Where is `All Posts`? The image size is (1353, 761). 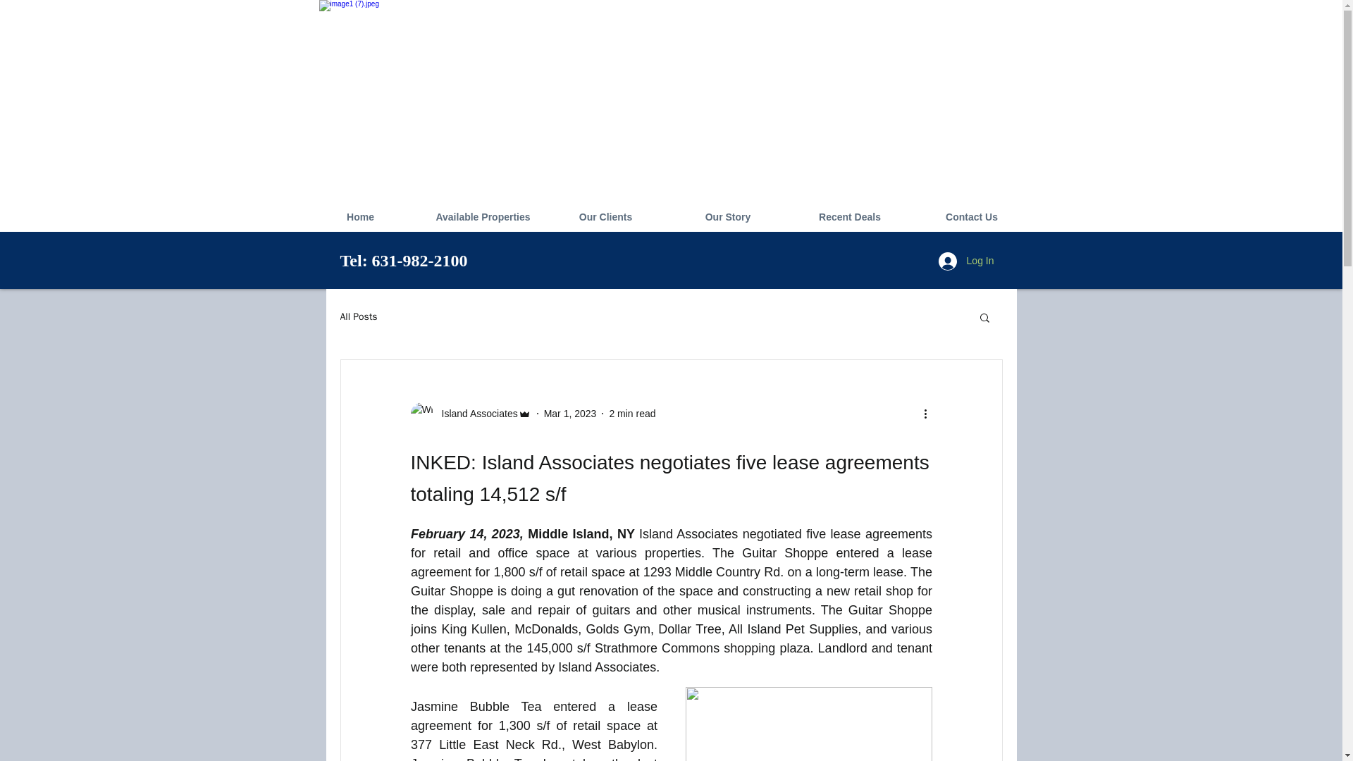
All Posts is located at coordinates (358, 317).